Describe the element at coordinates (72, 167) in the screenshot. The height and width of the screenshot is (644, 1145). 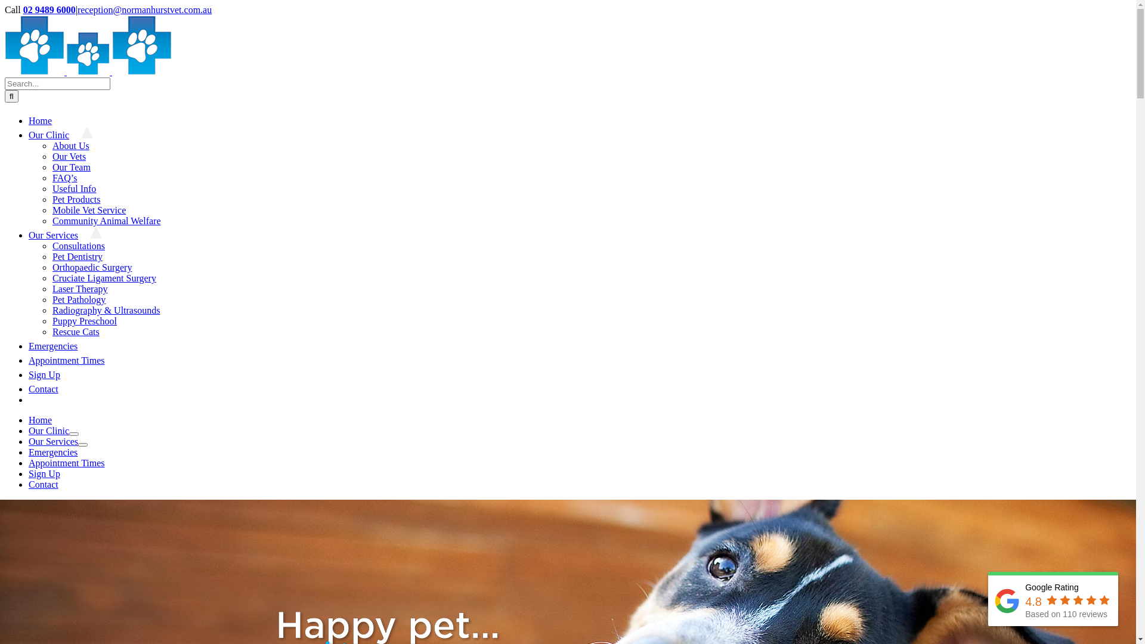
I see `Our Team` at that location.